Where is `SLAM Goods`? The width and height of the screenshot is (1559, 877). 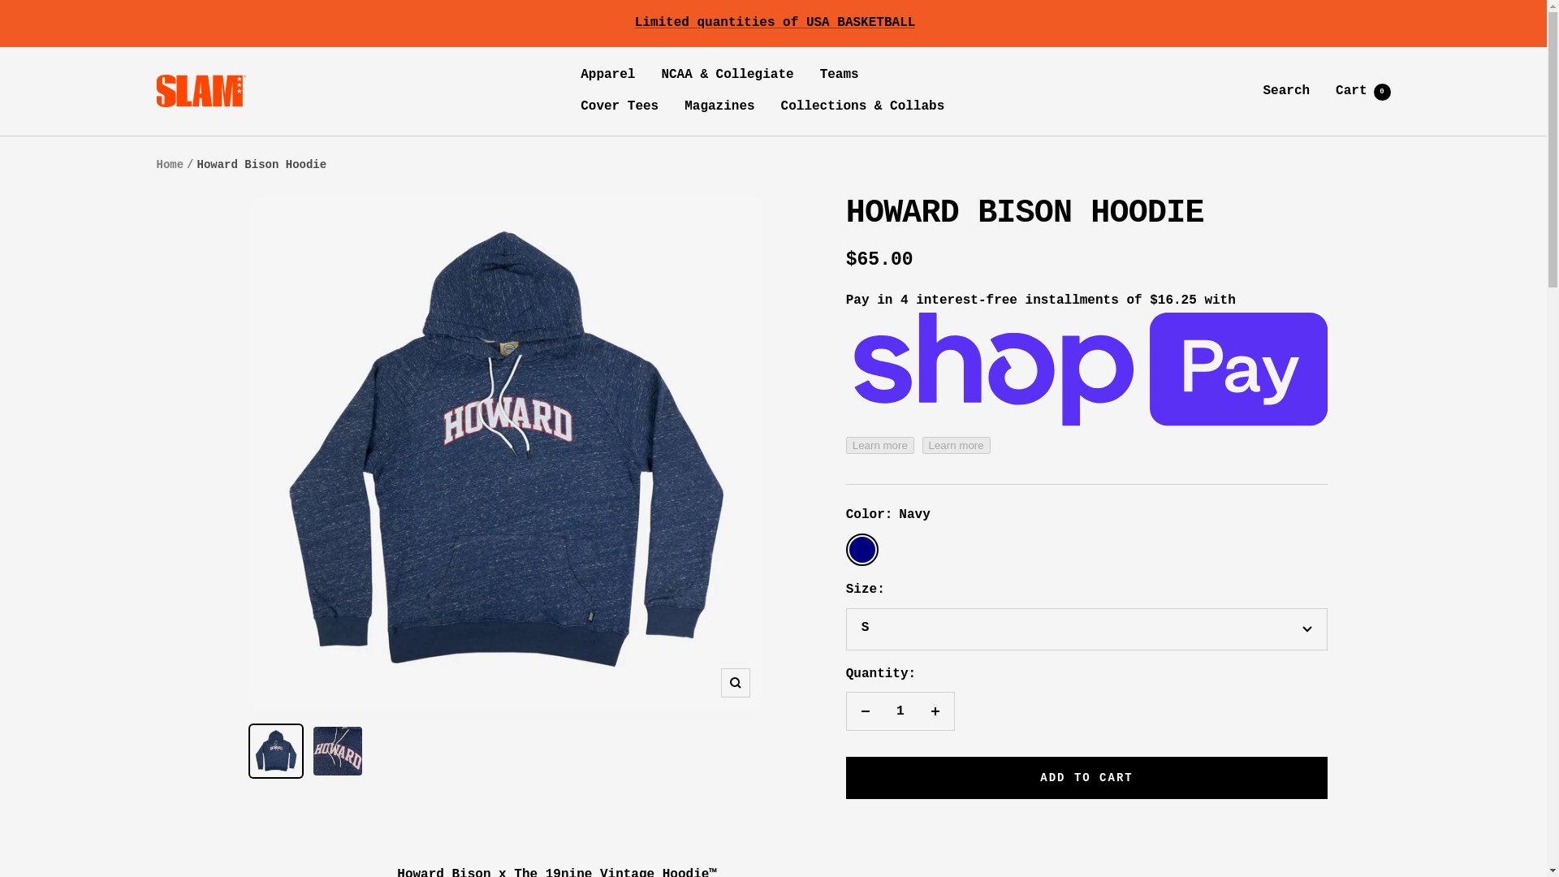 SLAM Goods is located at coordinates (1086, 780).